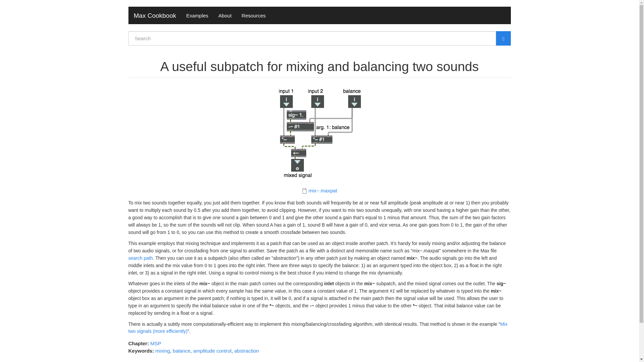 The height and width of the screenshot is (362, 644). I want to click on mixing, so click(162, 351).